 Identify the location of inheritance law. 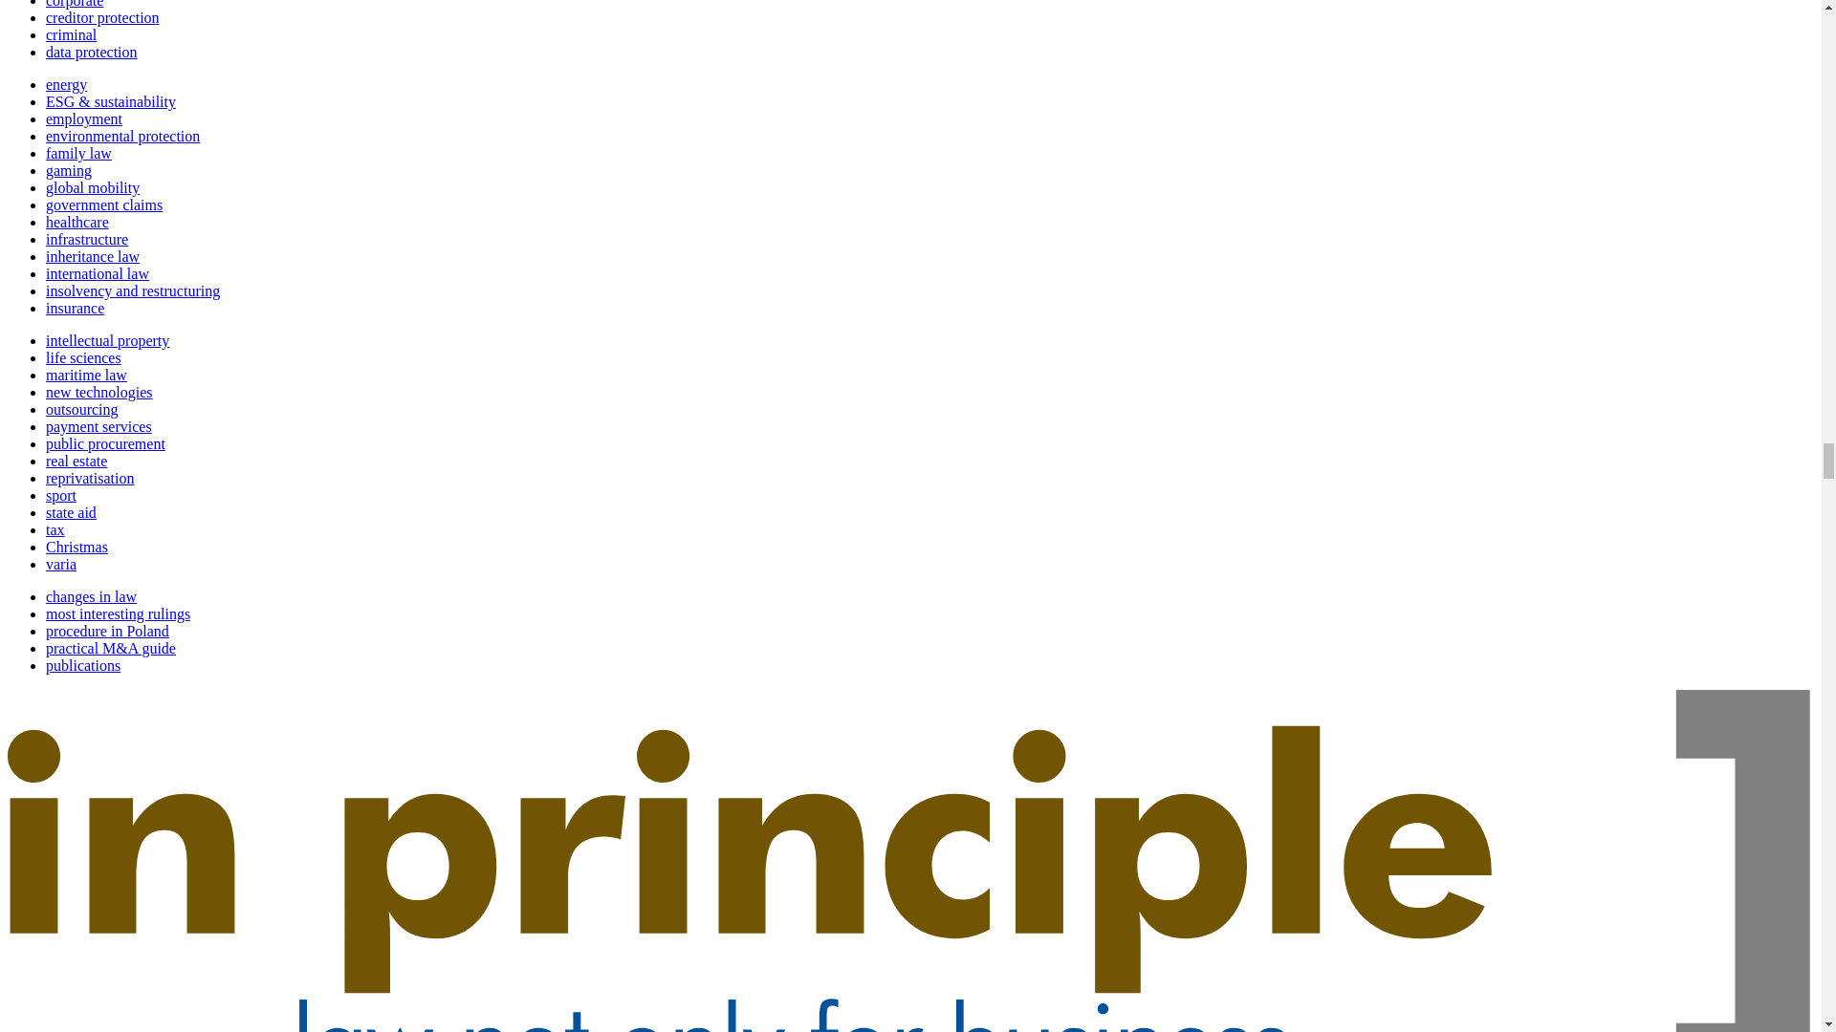
(92, 256).